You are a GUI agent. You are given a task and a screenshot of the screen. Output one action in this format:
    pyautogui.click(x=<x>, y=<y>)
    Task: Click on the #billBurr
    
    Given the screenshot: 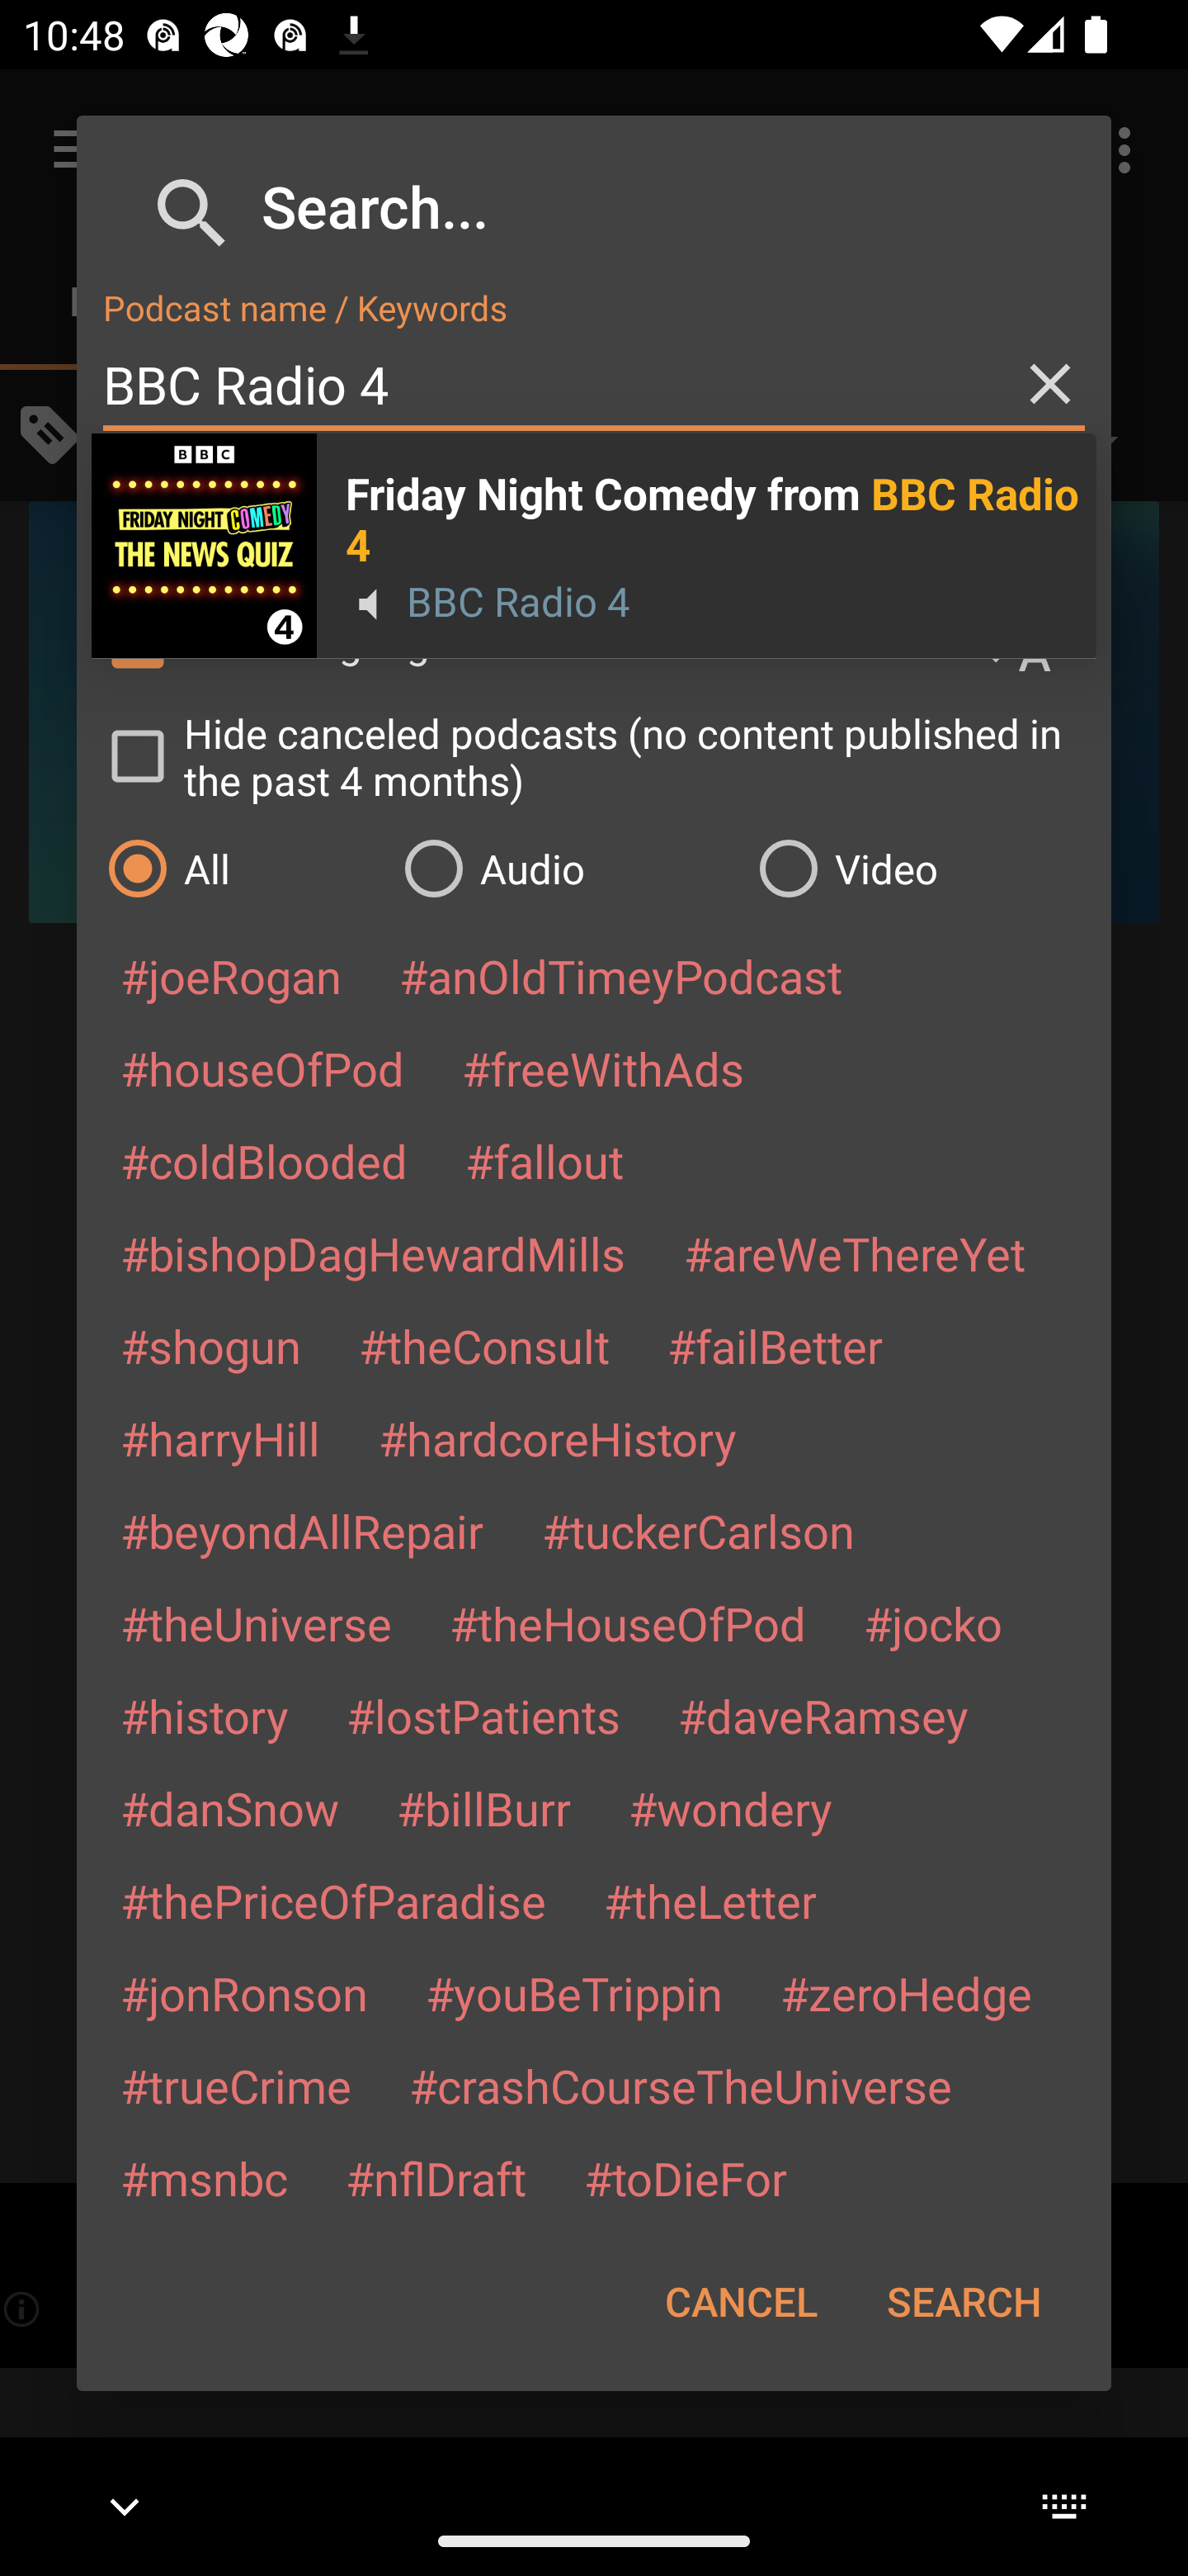 What is the action you would take?
    pyautogui.click(x=483, y=1808)
    